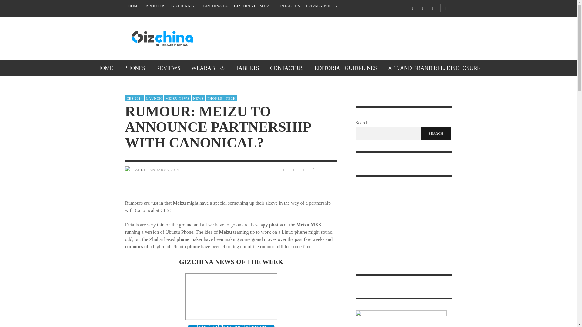 This screenshot has height=327, width=582. I want to click on REVIEWS, so click(168, 68).